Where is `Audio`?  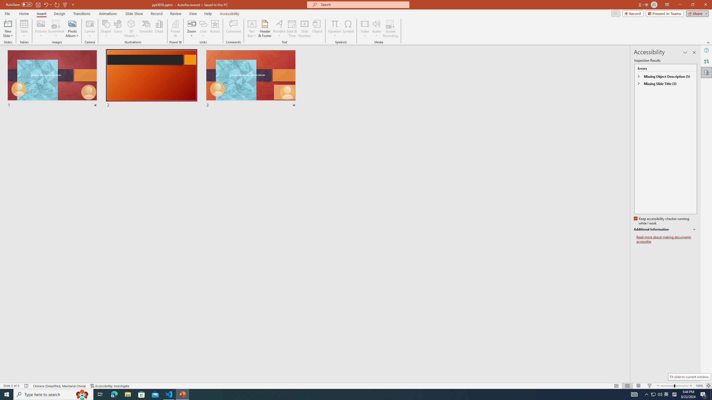
Audio is located at coordinates (377, 29).